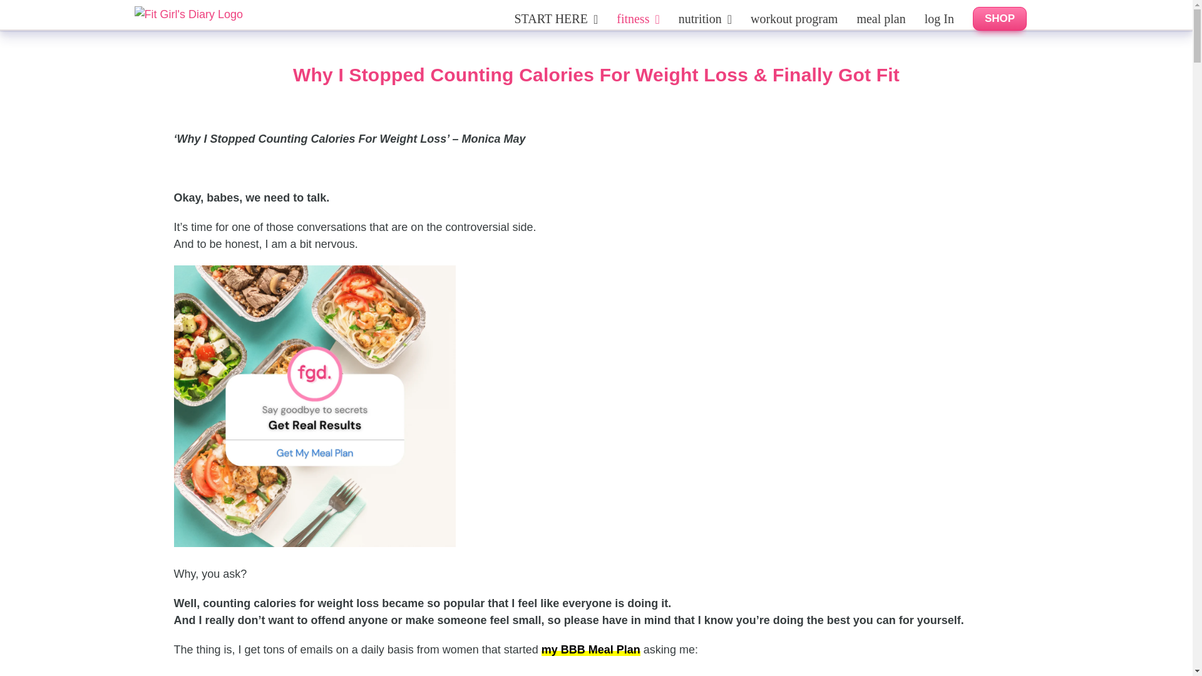 The image size is (1202, 676). Describe the element at coordinates (638, 19) in the screenshot. I see `fitness` at that location.